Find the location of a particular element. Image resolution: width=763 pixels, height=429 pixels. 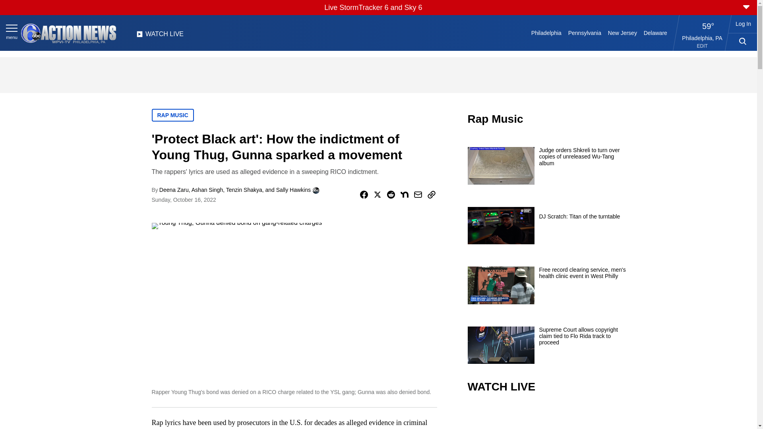

Philadelphia, PA is located at coordinates (702, 38).